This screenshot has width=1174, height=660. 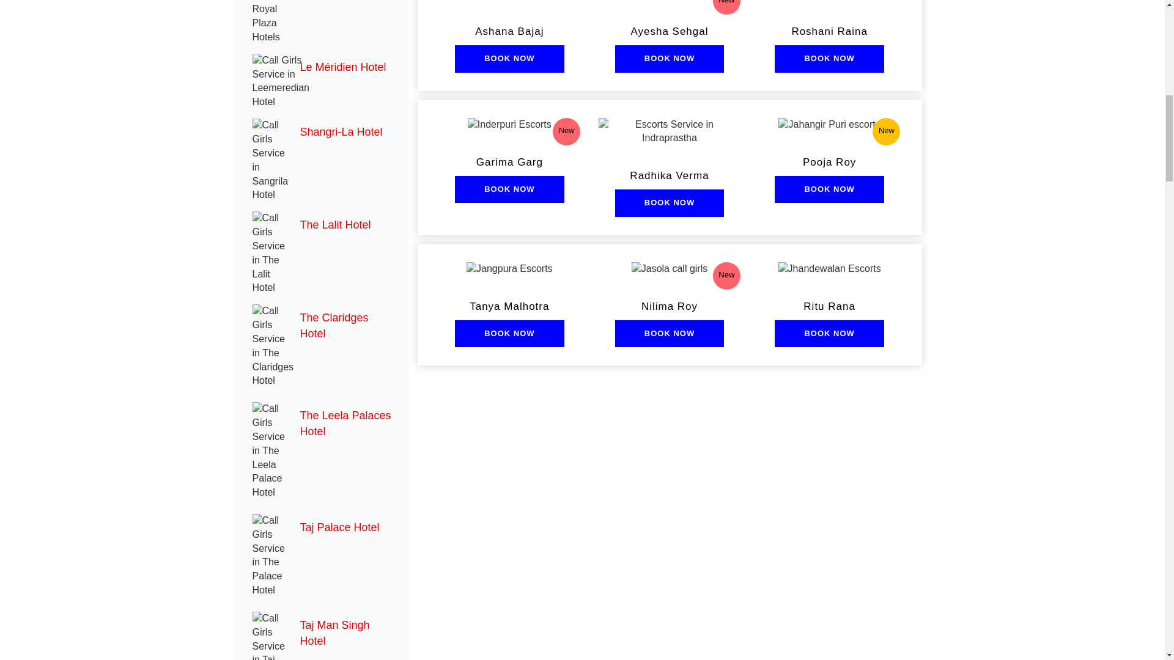 What do you see at coordinates (829, 334) in the screenshot?
I see `Book Now` at bounding box center [829, 334].